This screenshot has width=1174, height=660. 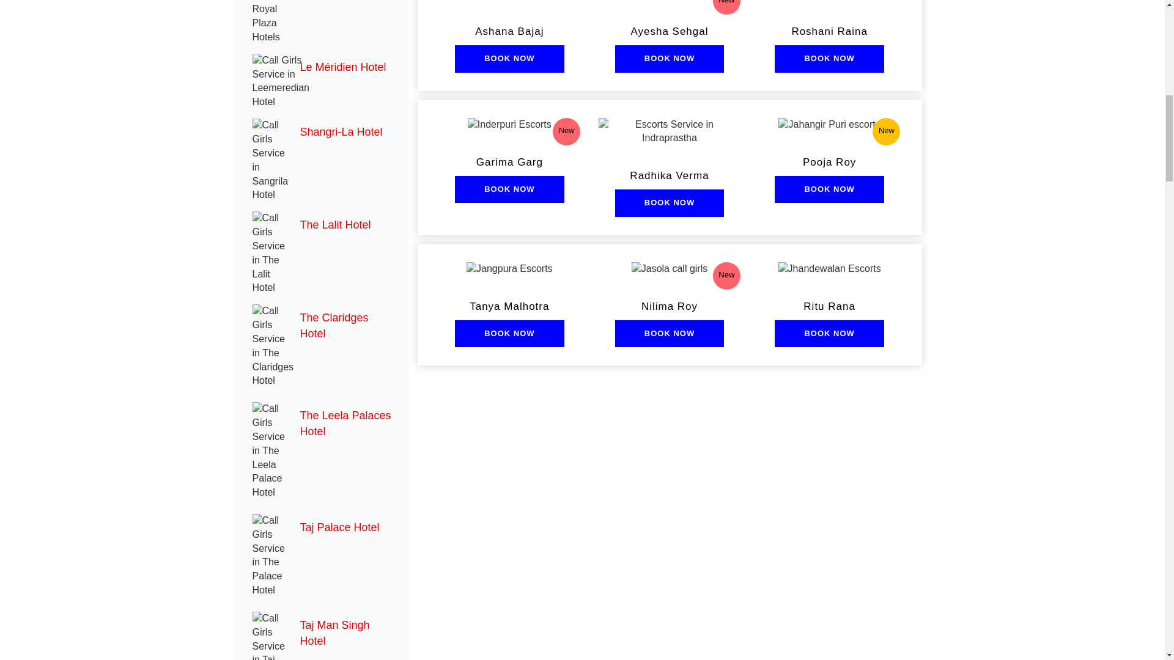 What do you see at coordinates (829, 334) in the screenshot?
I see `Book Now` at bounding box center [829, 334].